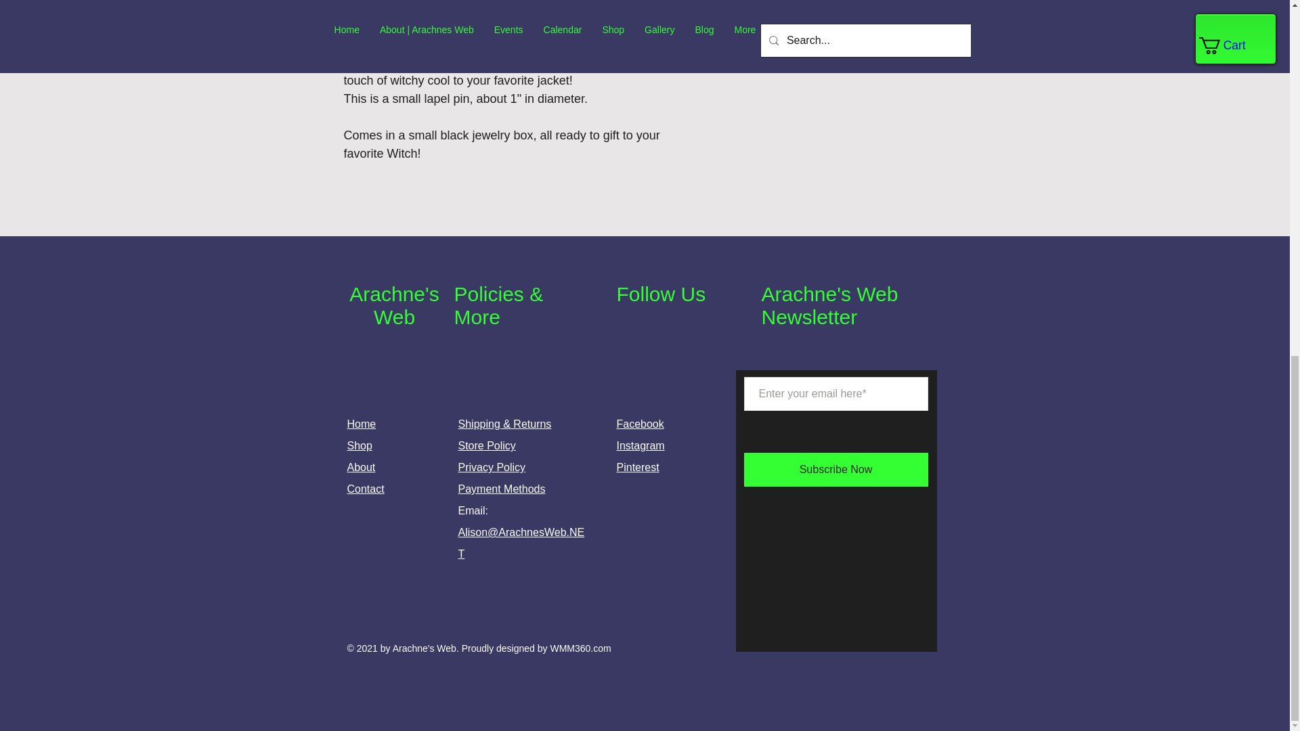 This screenshot has width=1300, height=731. What do you see at coordinates (639, 424) in the screenshot?
I see `Facebook` at bounding box center [639, 424].